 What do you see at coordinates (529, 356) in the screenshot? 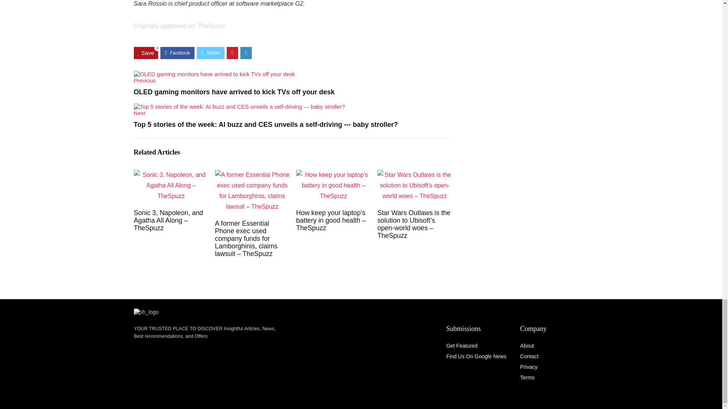
I see `Contact` at bounding box center [529, 356].